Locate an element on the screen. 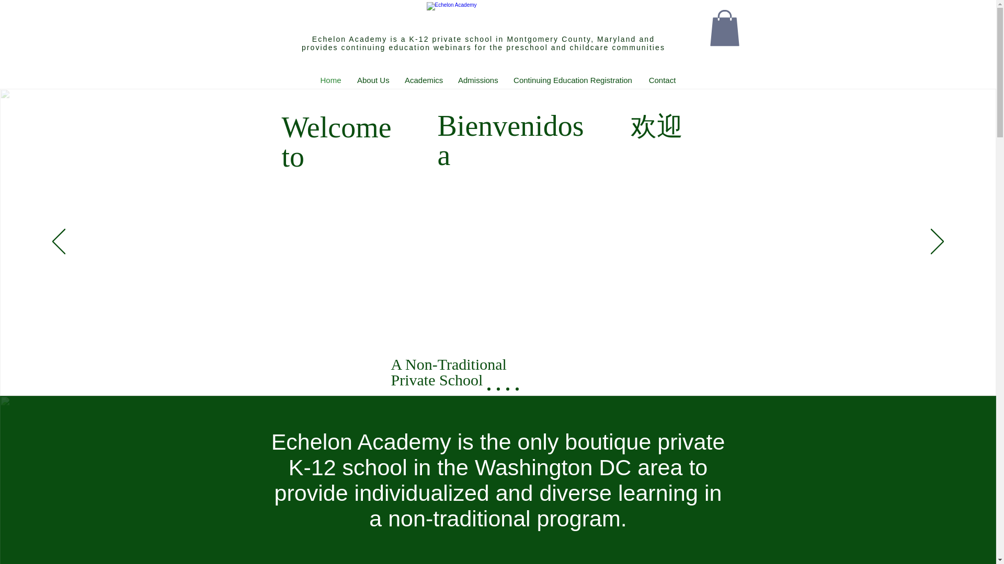 Image resolution: width=1004 pixels, height=564 pixels. Admissions is located at coordinates (477, 80).